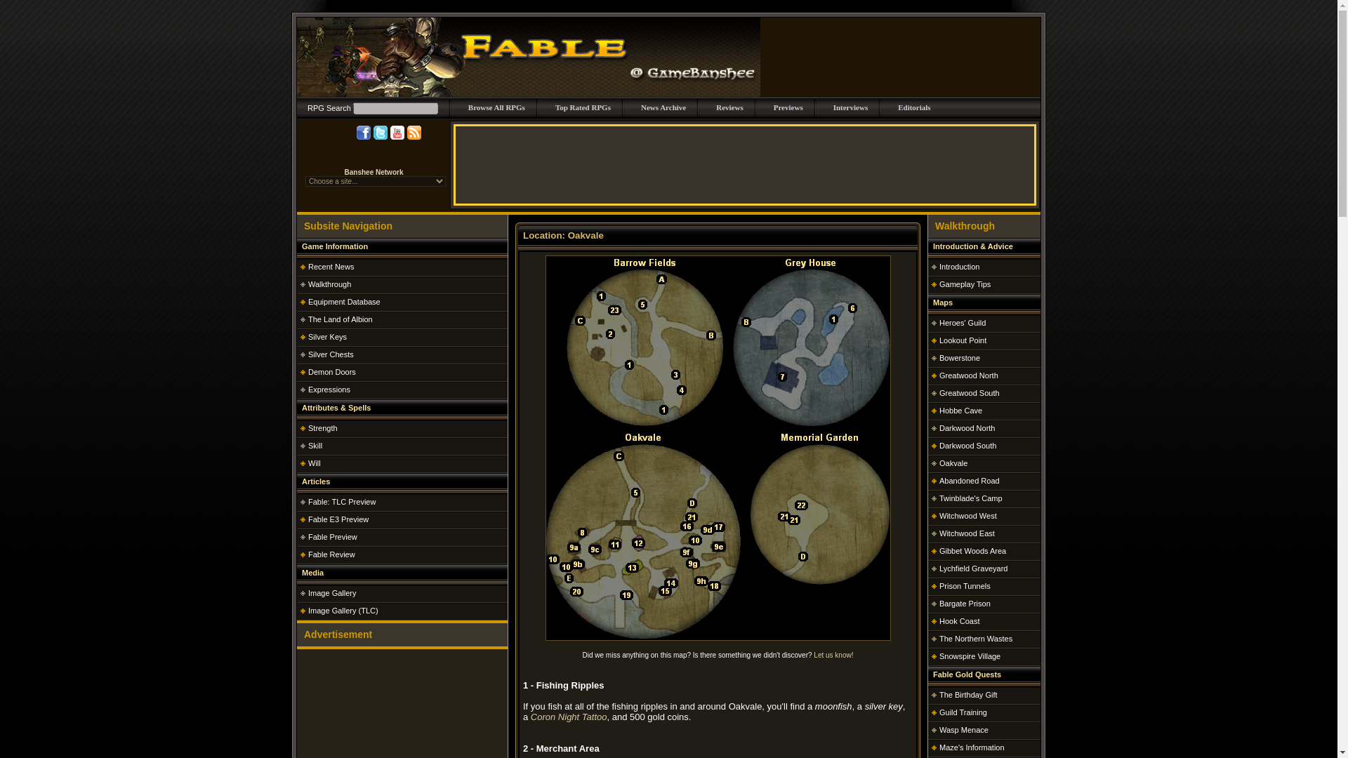 The height and width of the screenshot is (758, 1348). Describe the element at coordinates (496, 107) in the screenshot. I see `Browse All RPGs` at that location.